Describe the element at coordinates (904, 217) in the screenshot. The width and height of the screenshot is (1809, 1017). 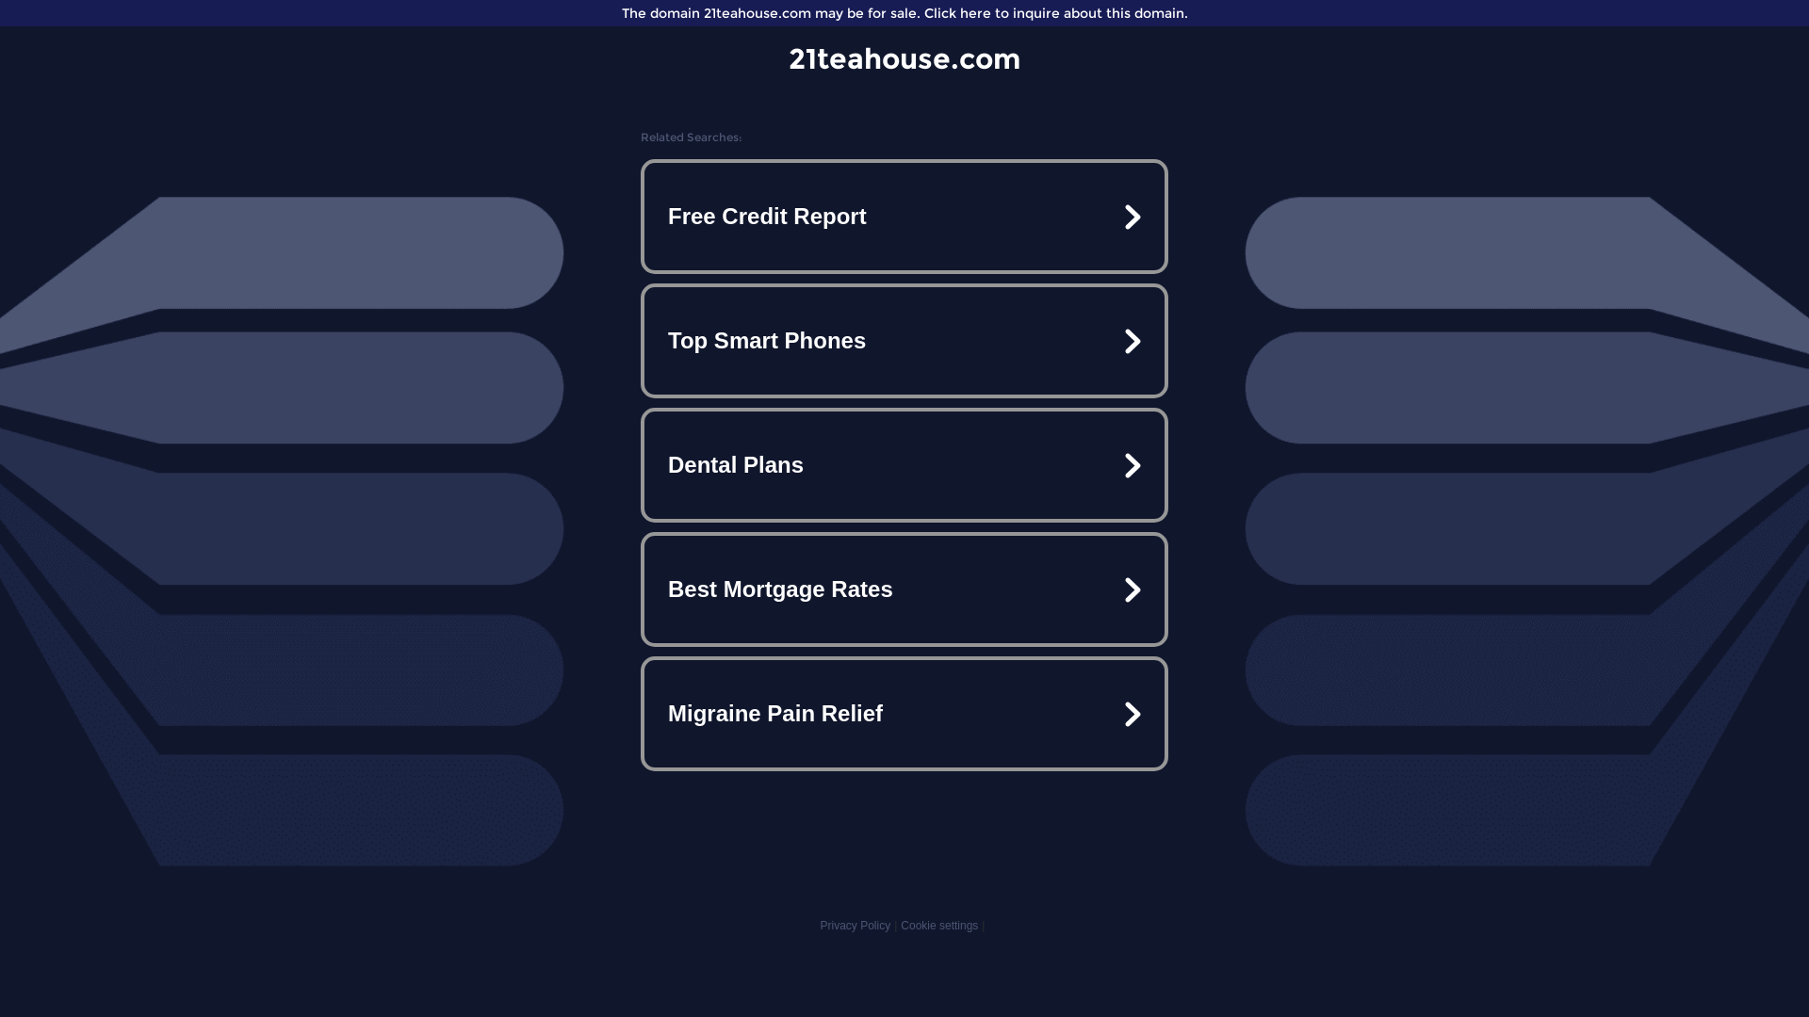
I see `Free Credit Report` at that location.